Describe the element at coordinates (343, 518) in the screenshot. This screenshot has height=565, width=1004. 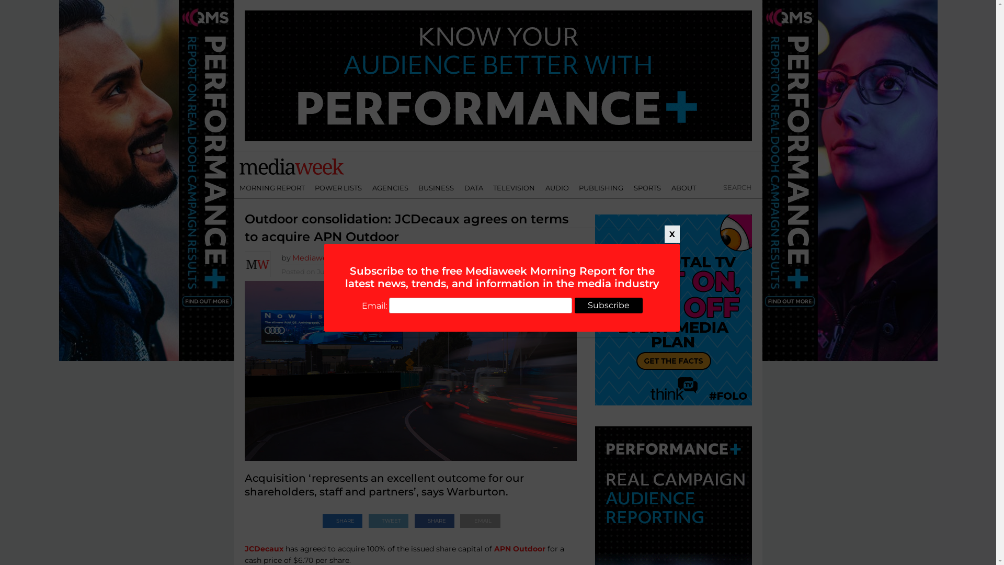
I see `SHARE` at that location.